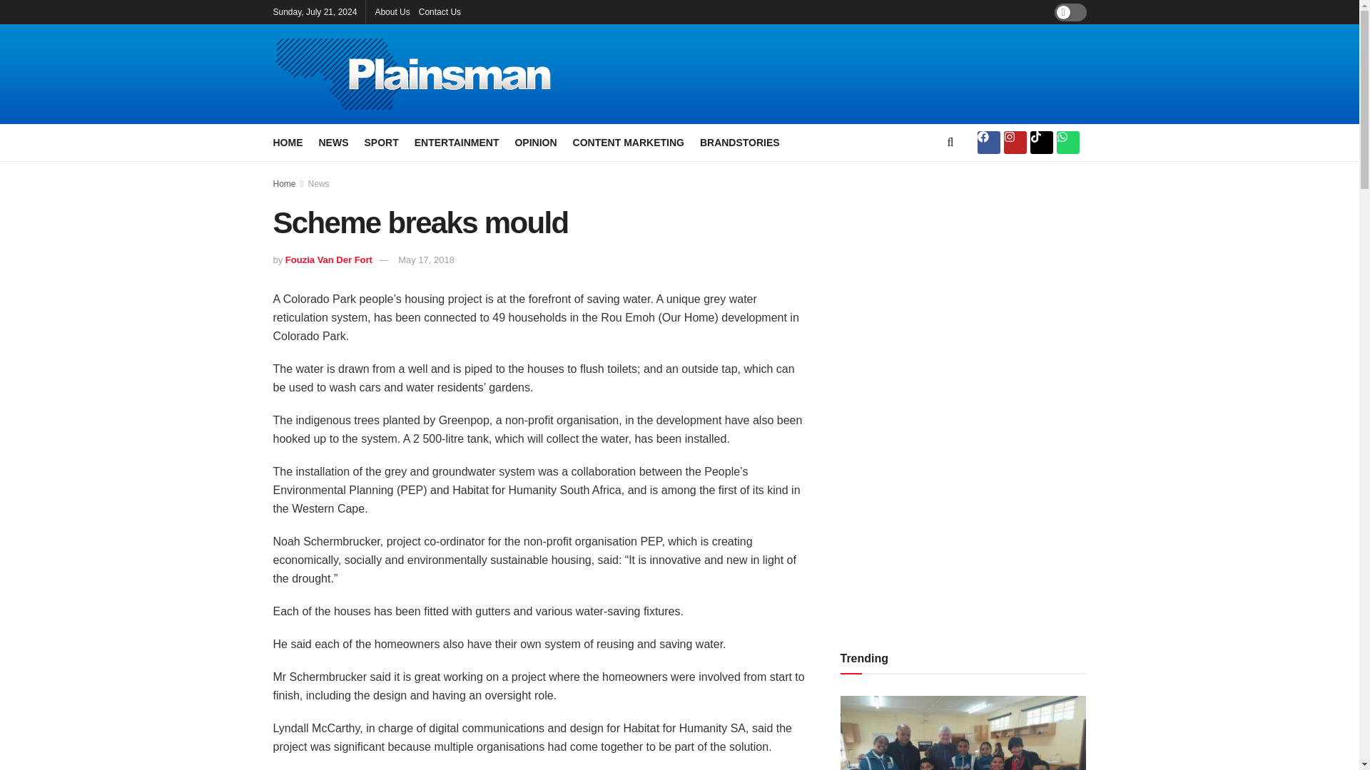 The image size is (1370, 770). Describe the element at coordinates (427, 260) in the screenshot. I see `May 17, 2018` at that location.